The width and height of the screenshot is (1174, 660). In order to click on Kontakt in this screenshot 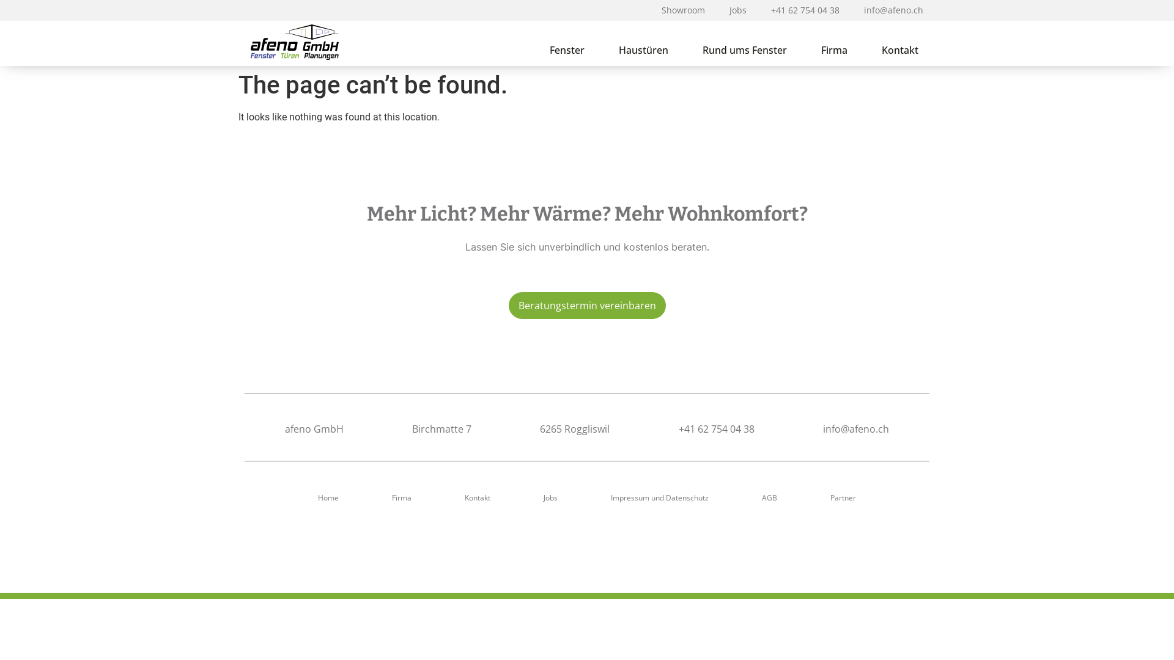, I will do `click(478, 498)`.